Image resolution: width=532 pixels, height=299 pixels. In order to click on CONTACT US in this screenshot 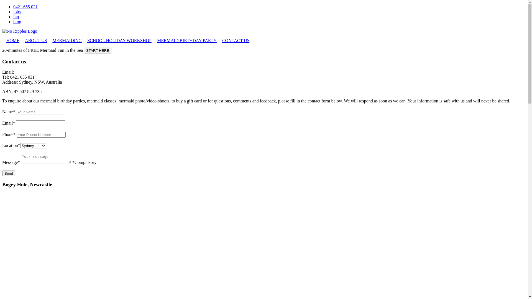, I will do `click(236, 40)`.